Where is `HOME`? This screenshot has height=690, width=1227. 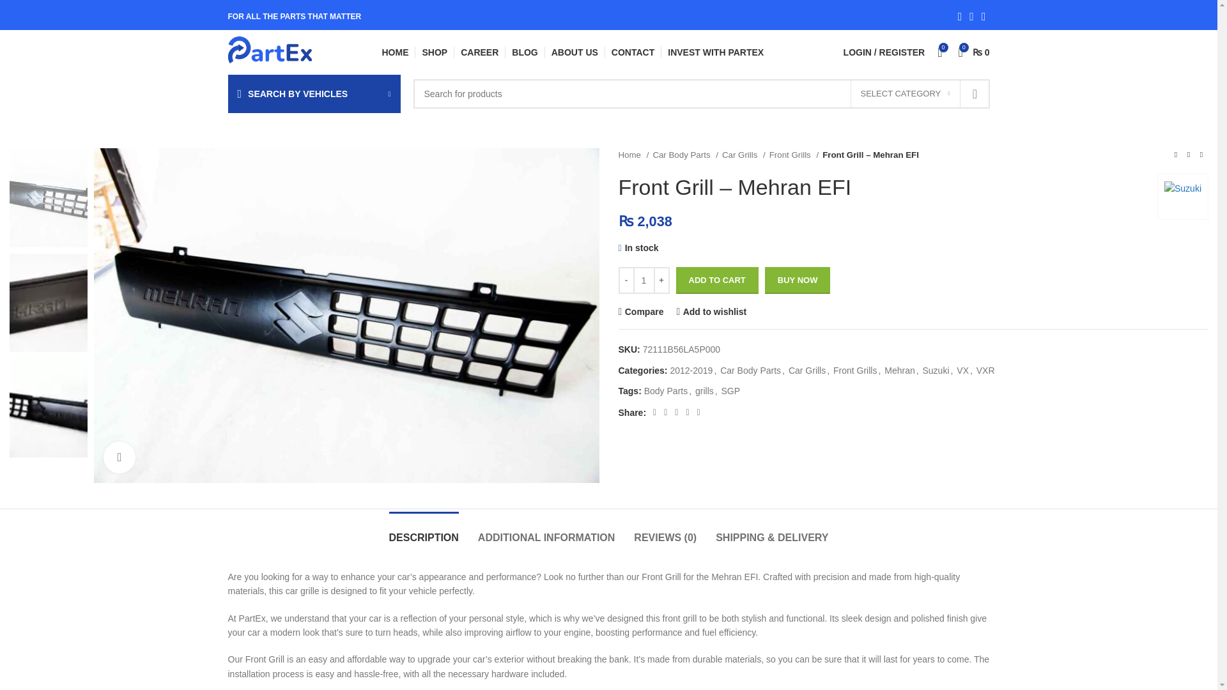
HOME is located at coordinates (395, 52).